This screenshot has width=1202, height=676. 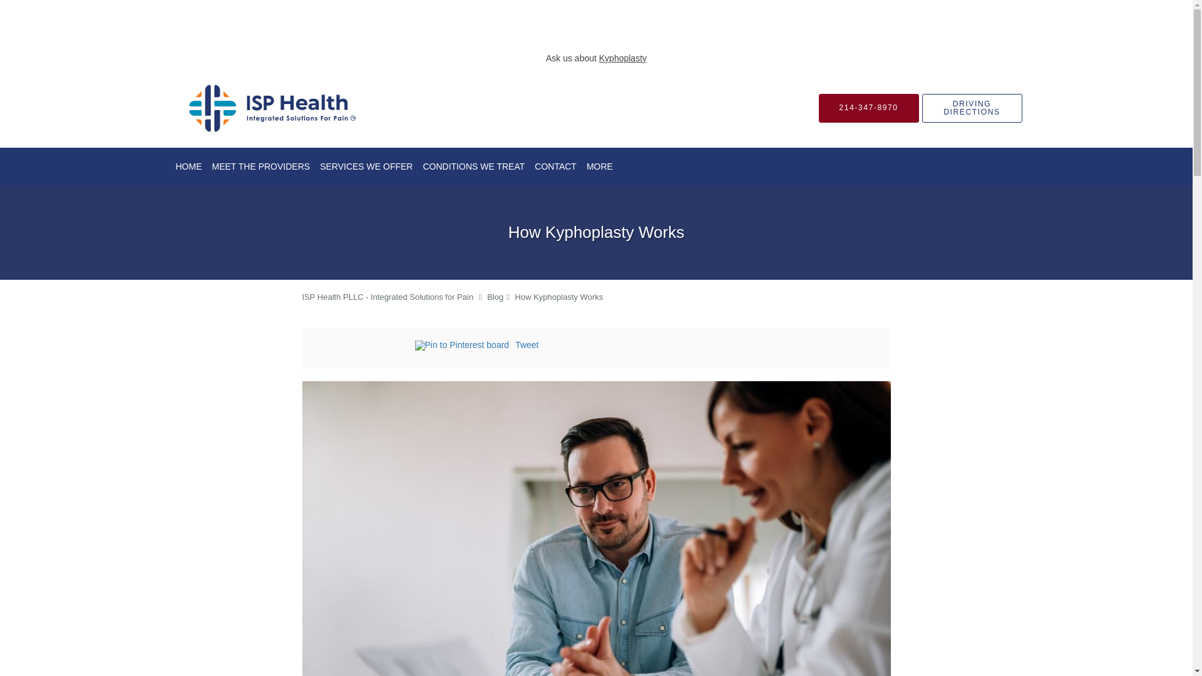 I want to click on MORE, so click(x=600, y=166).